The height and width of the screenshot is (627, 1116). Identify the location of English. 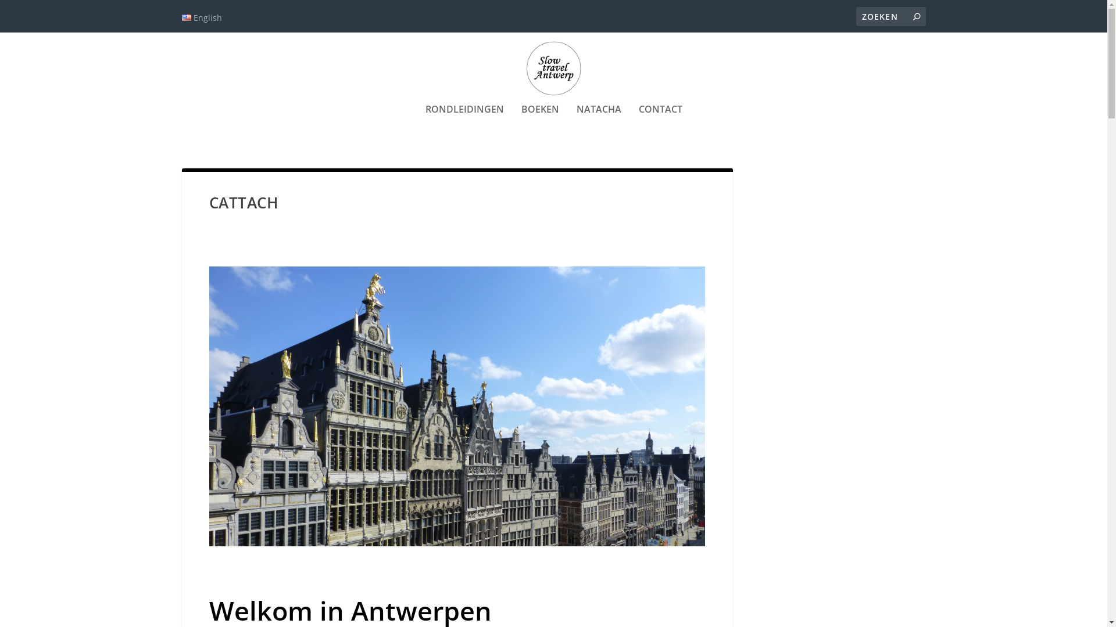
(201, 18).